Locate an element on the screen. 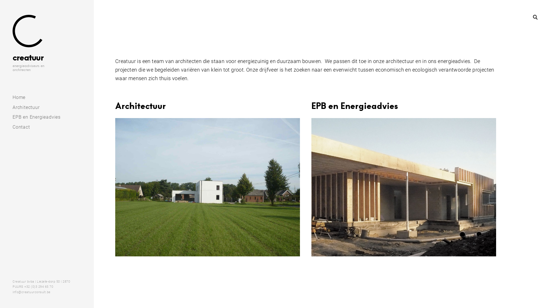 This screenshot has height=308, width=549. EPB en Energieadvies is located at coordinates (355, 106).